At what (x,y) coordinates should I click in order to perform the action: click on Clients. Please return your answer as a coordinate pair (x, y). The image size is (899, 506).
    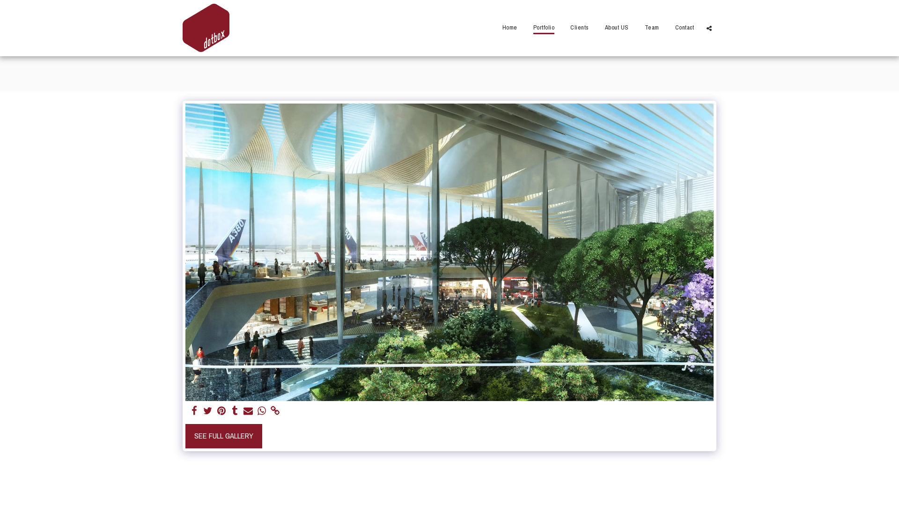
    Looking at the image, I should click on (580, 28).